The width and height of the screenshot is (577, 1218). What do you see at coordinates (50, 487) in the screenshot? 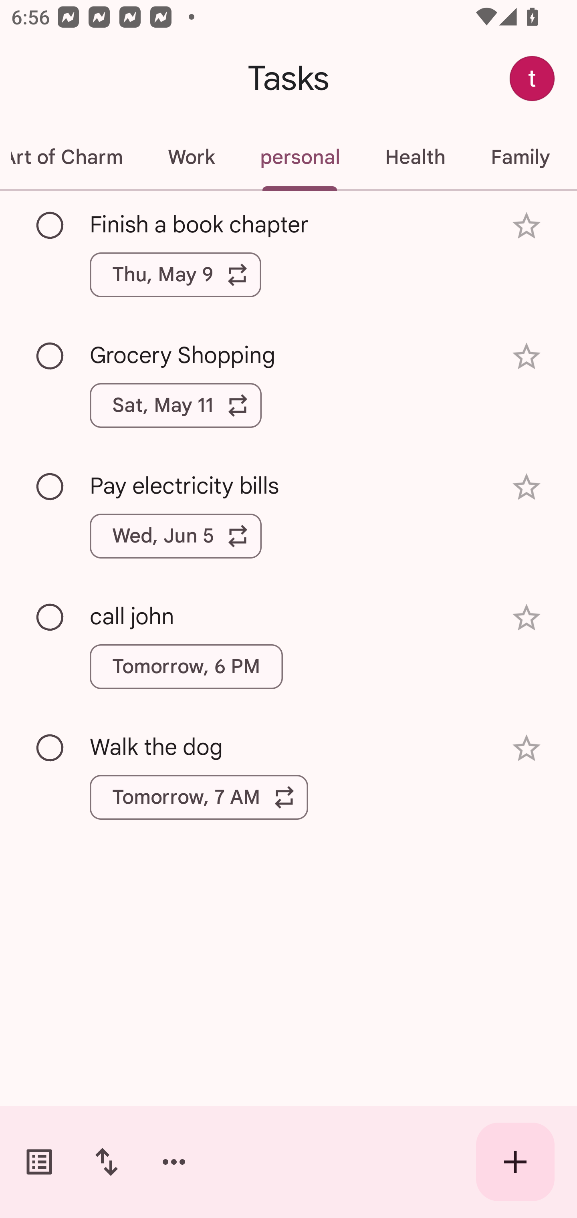
I see `Mark as complete` at bounding box center [50, 487].